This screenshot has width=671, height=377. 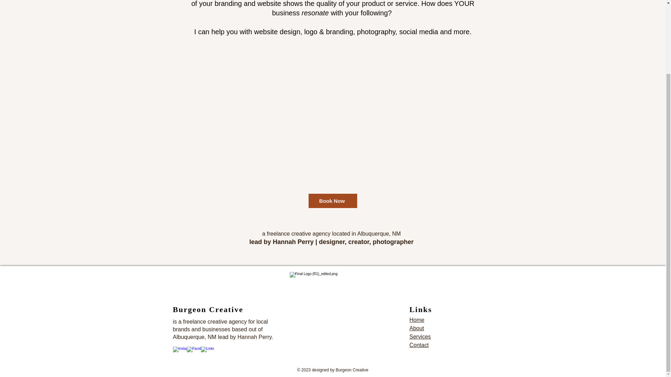 What do you see at coordinates (421, 309) in the screenshot?
I see `Links` at bounding box center [421, 309].